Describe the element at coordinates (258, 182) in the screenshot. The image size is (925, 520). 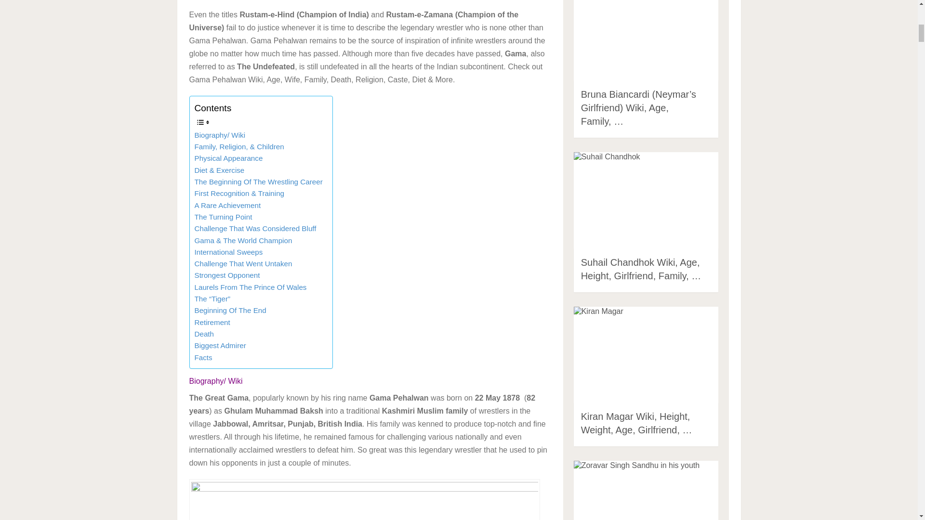
I see `The Beginning Of The Wrestling Career` at that location.